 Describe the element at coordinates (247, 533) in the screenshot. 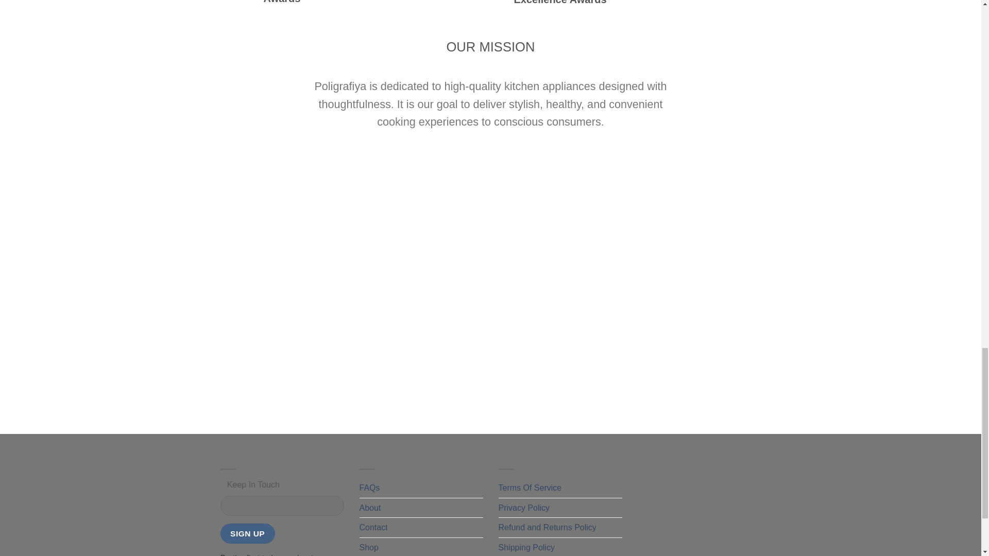

I see `Sign Up` at that location.